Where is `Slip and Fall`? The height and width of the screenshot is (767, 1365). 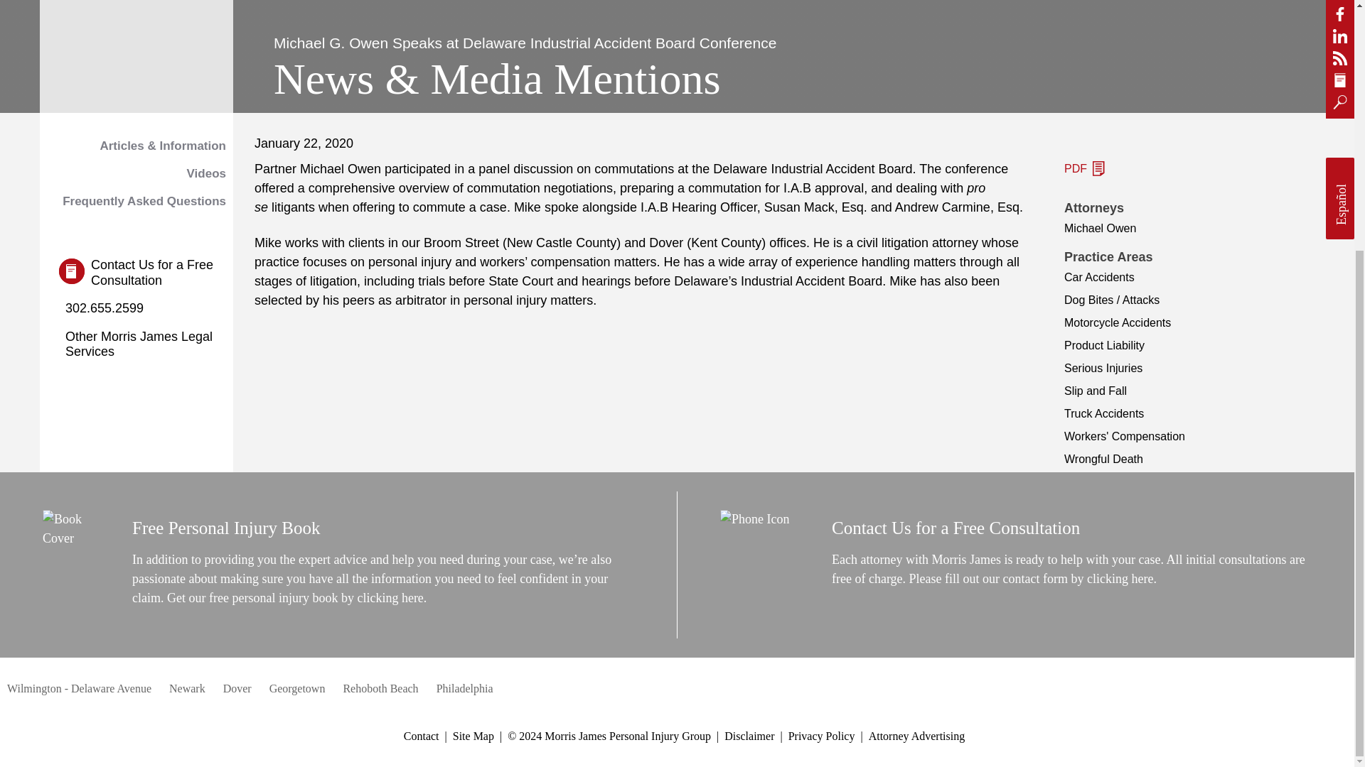 Slip and Fall is located at coordinates (1096, 391).